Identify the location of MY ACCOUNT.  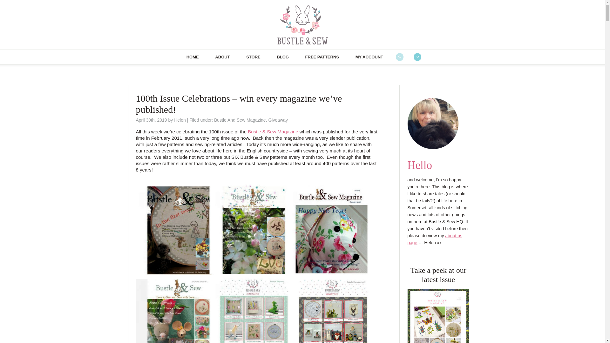
(369, 57).